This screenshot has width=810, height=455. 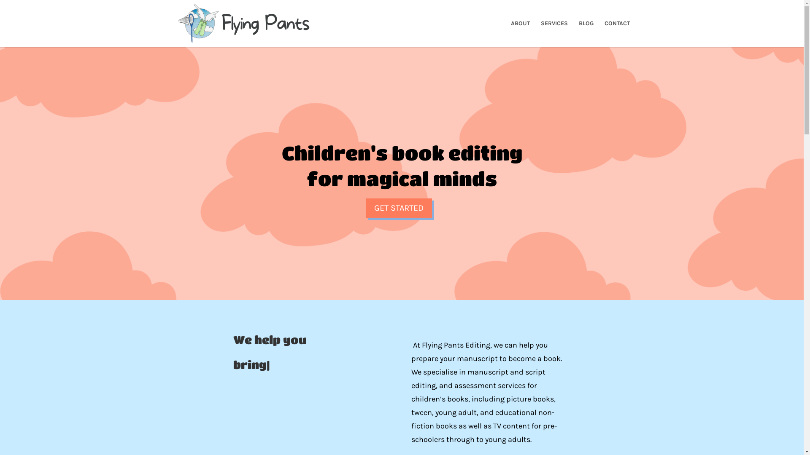 I want to click on GET STARTED, so click(x=398, y=208).